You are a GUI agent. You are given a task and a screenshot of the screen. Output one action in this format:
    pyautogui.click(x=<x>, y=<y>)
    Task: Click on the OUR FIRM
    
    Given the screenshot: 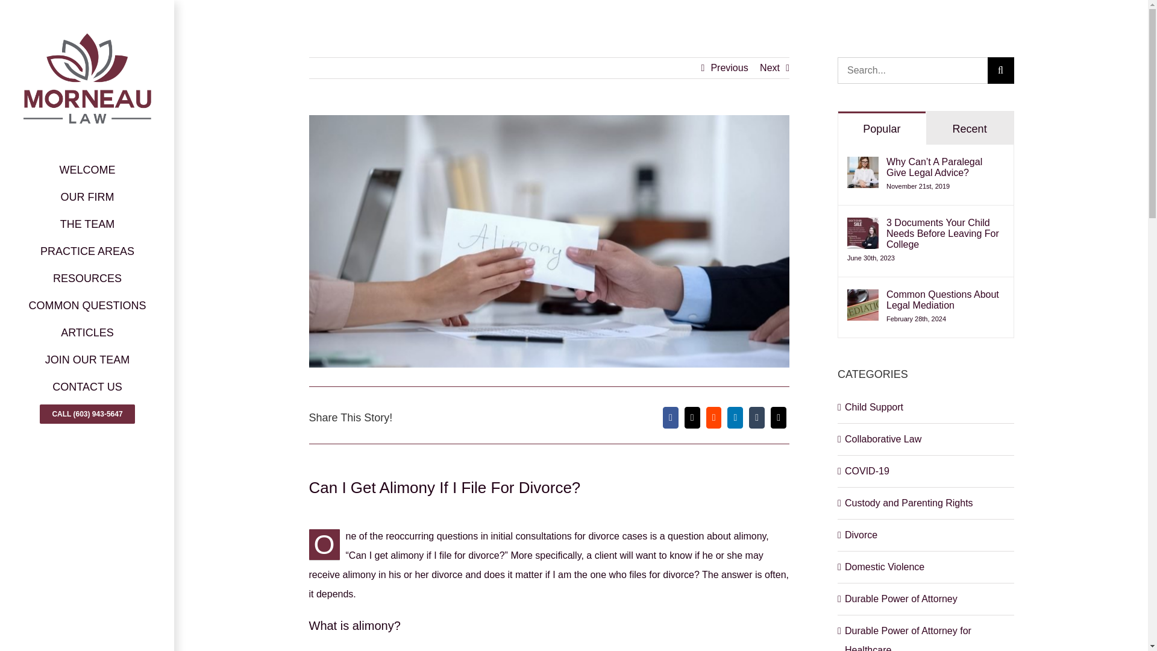 What is the action you would take?
    pyautogui.click(x=87, y=197)
    